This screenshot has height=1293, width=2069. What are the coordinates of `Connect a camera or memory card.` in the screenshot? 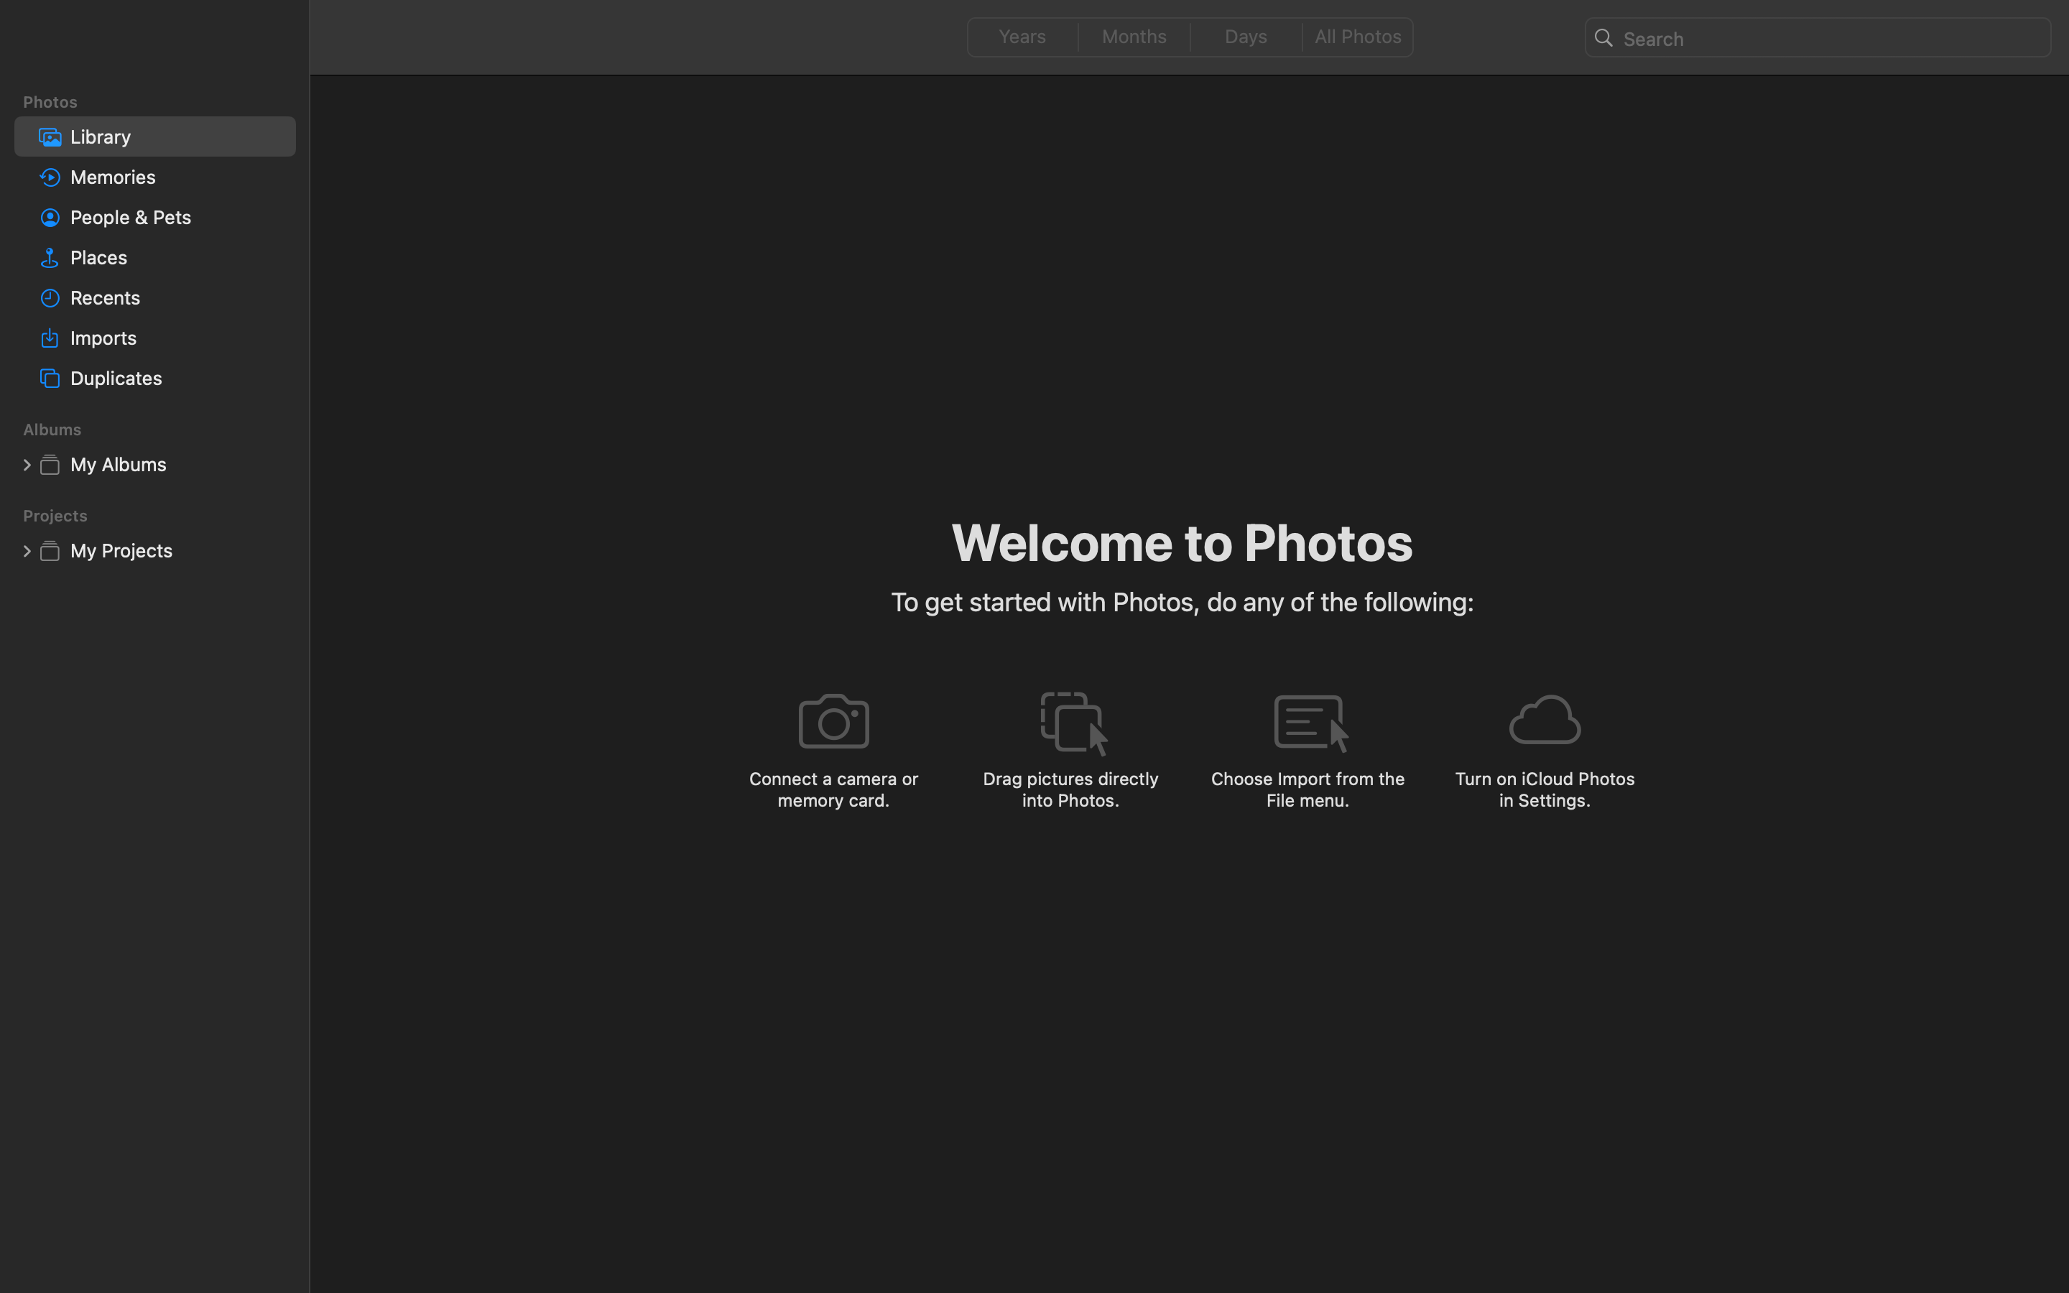 It's located at (833, 789).